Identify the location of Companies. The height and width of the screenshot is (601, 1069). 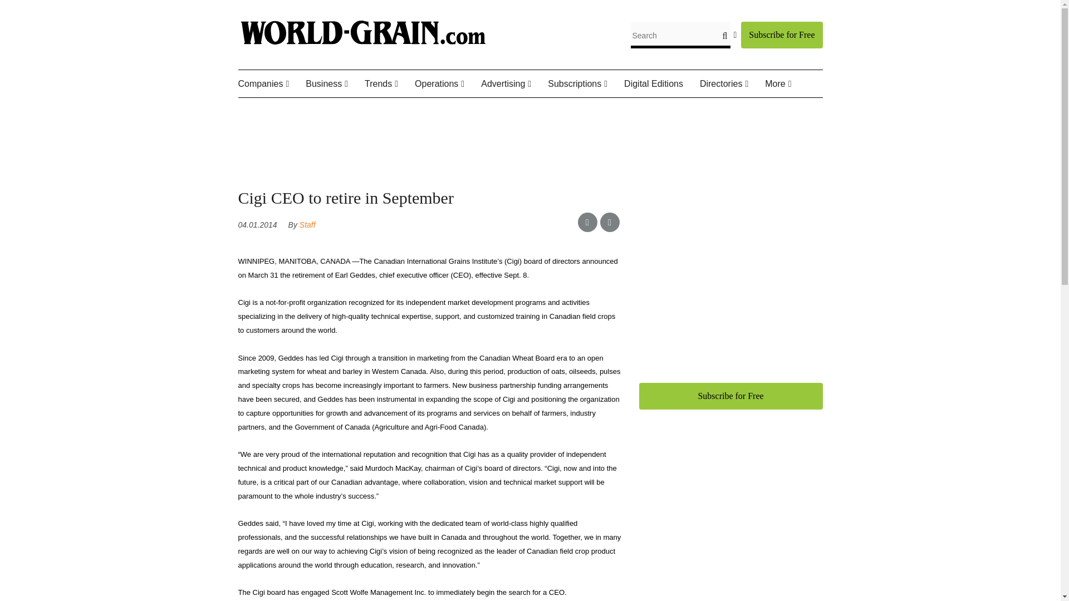
(272, 84).